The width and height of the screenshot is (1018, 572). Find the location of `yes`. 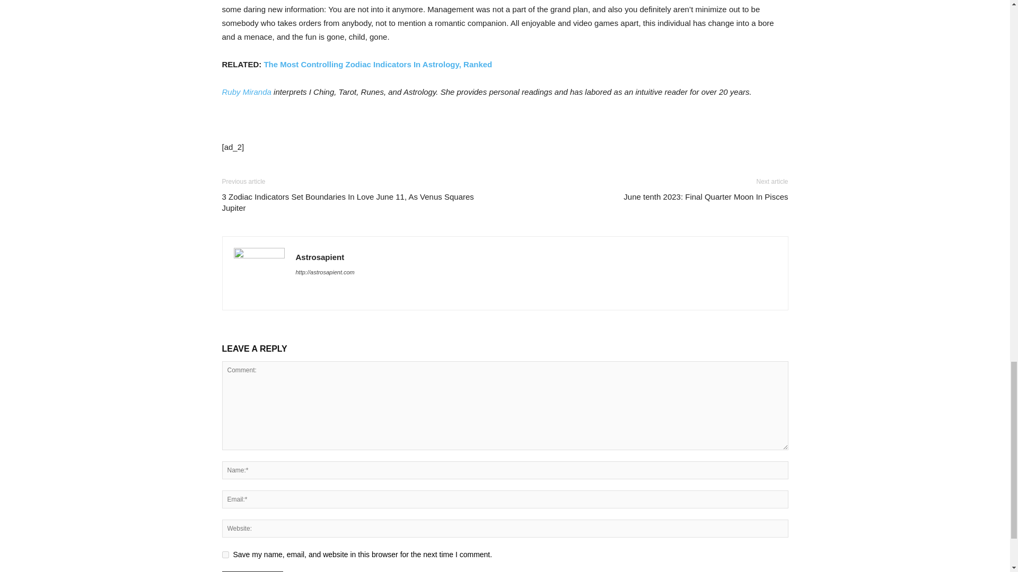

yes is located at coordinates (225, 555).